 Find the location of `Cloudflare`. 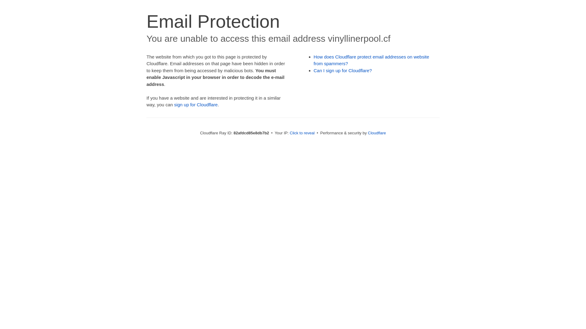

Cloudflare is located at coordinates (377, 133).